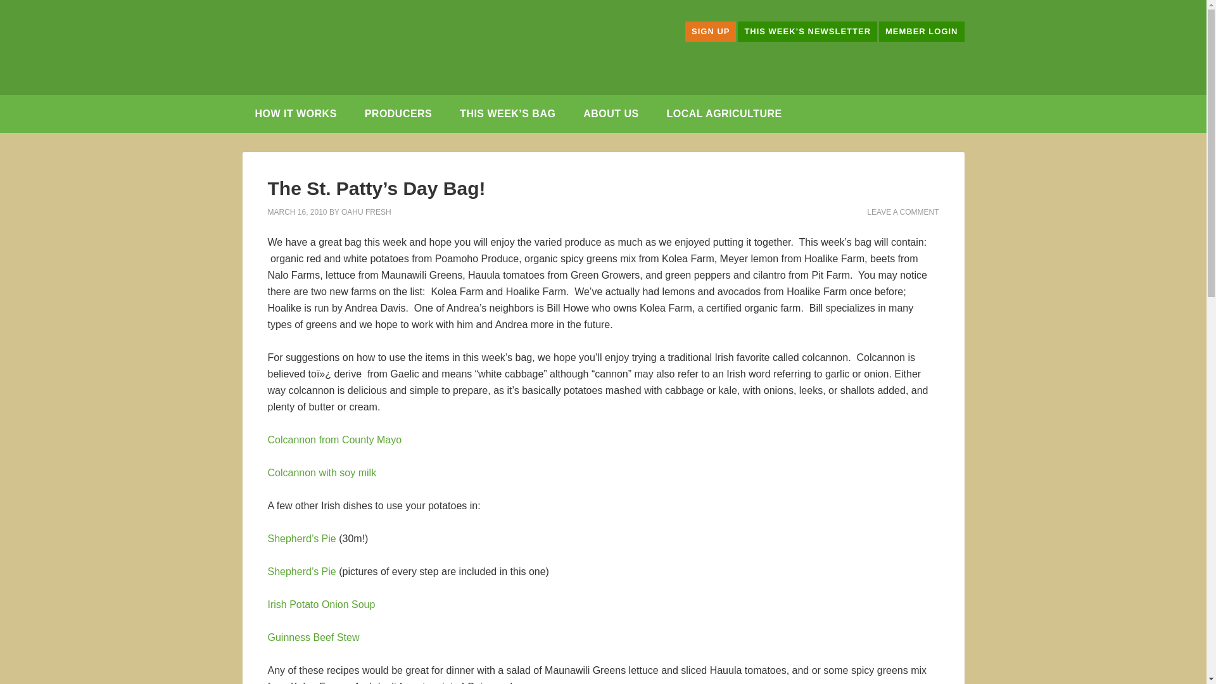  I want to click on MEMBER LOGIN, so click(921, 31).